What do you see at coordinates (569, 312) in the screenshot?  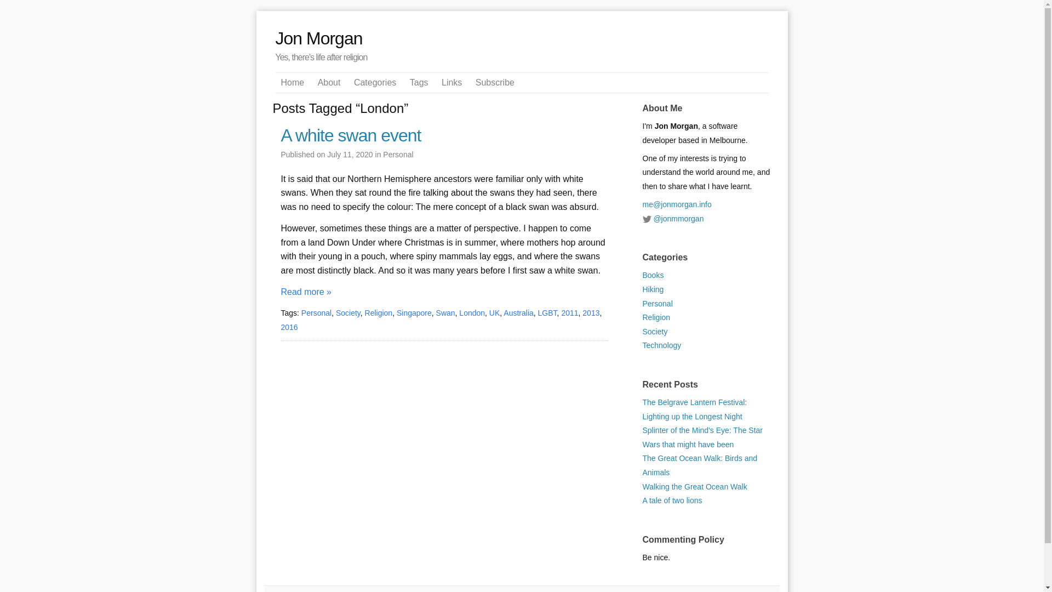 I see `2011` at bounding box center [569, 312].